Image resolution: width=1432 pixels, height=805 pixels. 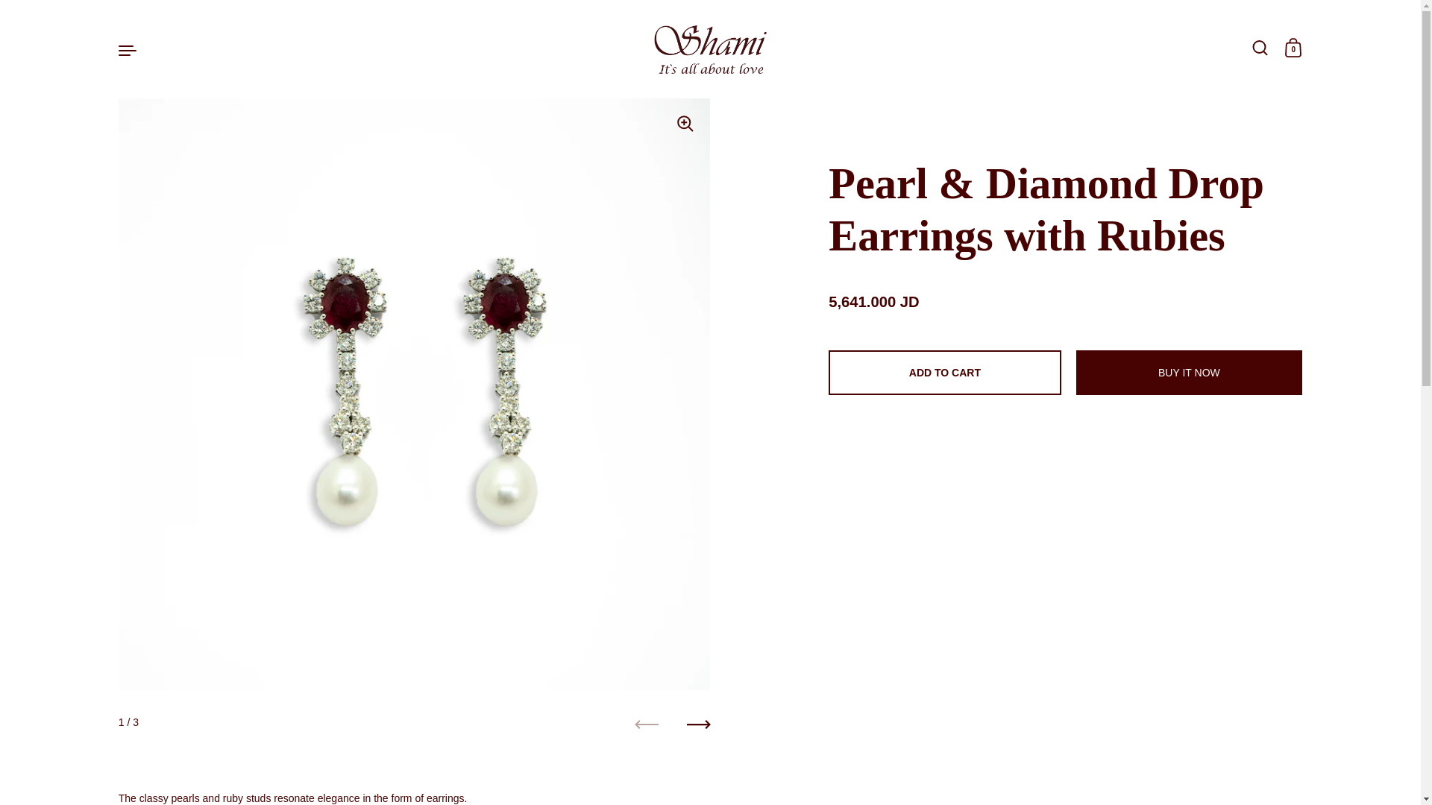 What do you see at coordinates (710, 49) in the screenshot?
I see `Shami Jewelry` at bounding box center [710, 49].